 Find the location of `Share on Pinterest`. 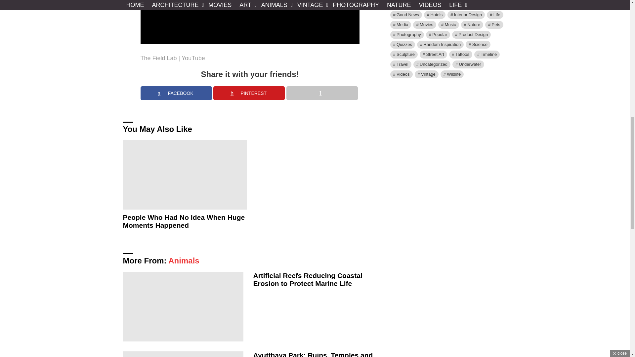

Share on Pinterest is located at coordinates (249, 93).